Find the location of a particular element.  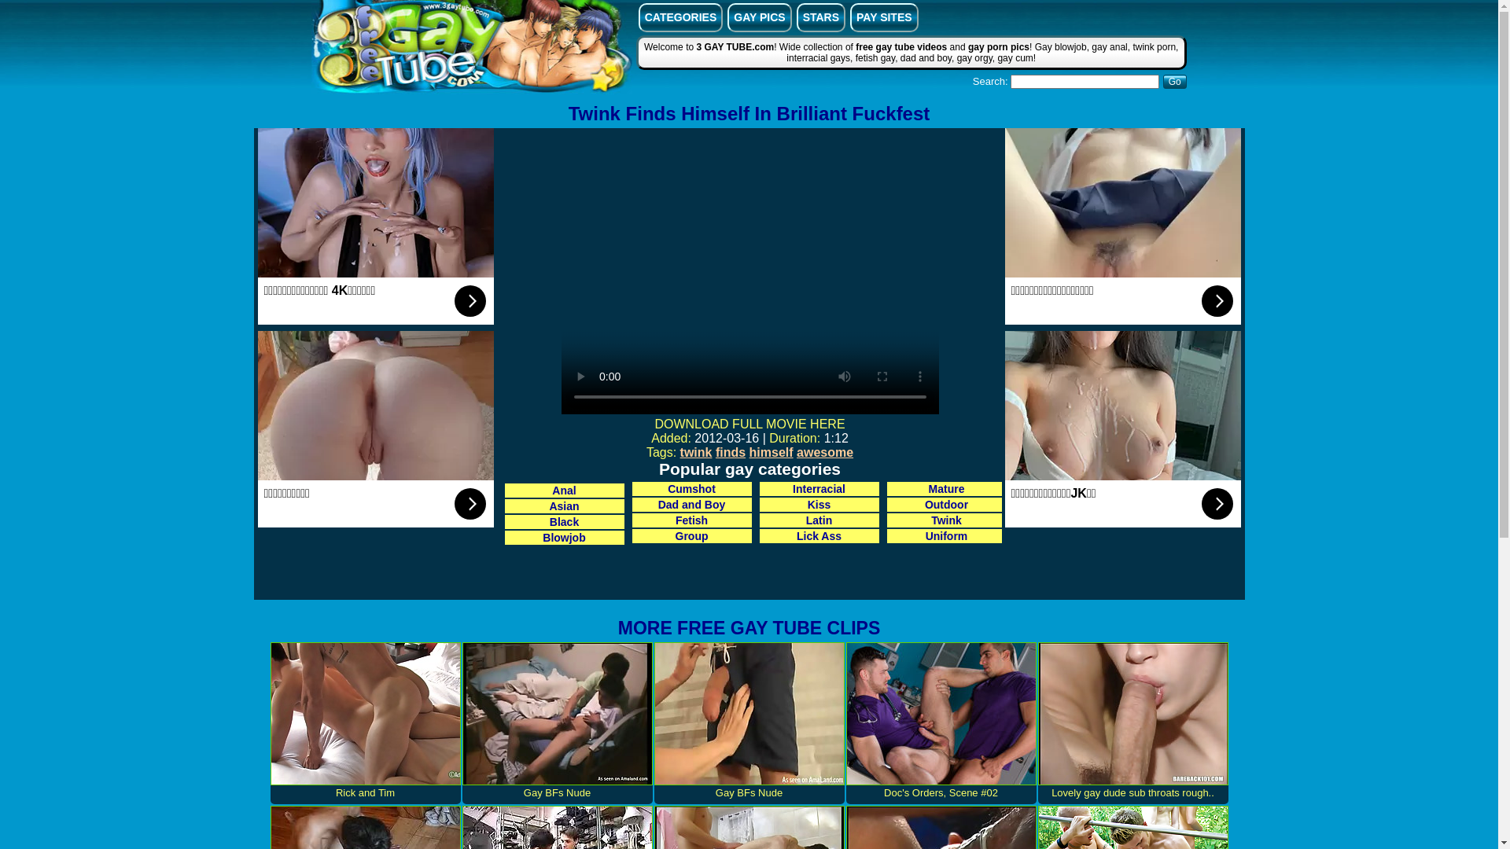

Go is located at coordinates (1175, 82).